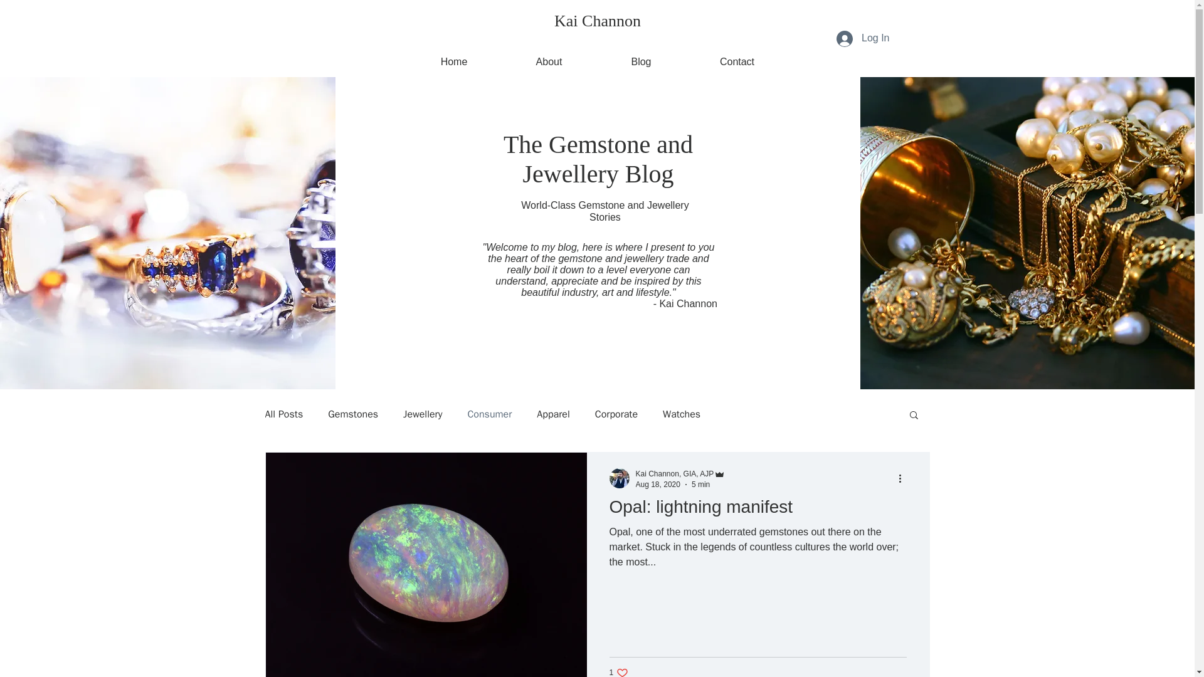 The width and height of the screenshot is (1204, 677). Describe the element at coordinates (423, 414) in the screenshot. I see `Contact` at that location.